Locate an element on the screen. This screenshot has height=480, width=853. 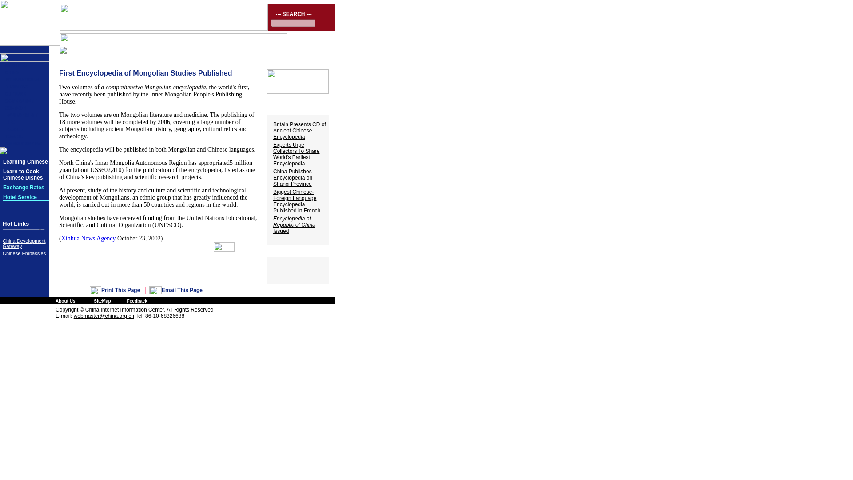
Email This Page is located at coordinates (182, 290).